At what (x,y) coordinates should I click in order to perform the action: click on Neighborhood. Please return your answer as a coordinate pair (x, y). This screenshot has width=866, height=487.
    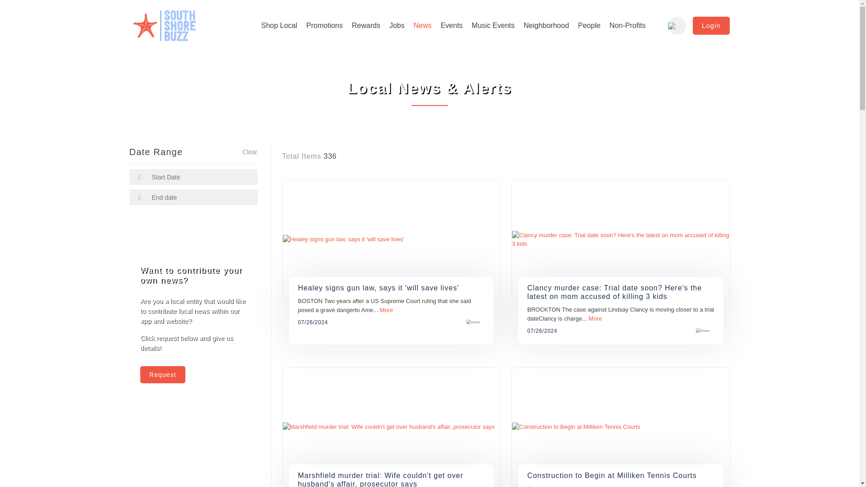
    Looking at the image, I should click on (546, 26).